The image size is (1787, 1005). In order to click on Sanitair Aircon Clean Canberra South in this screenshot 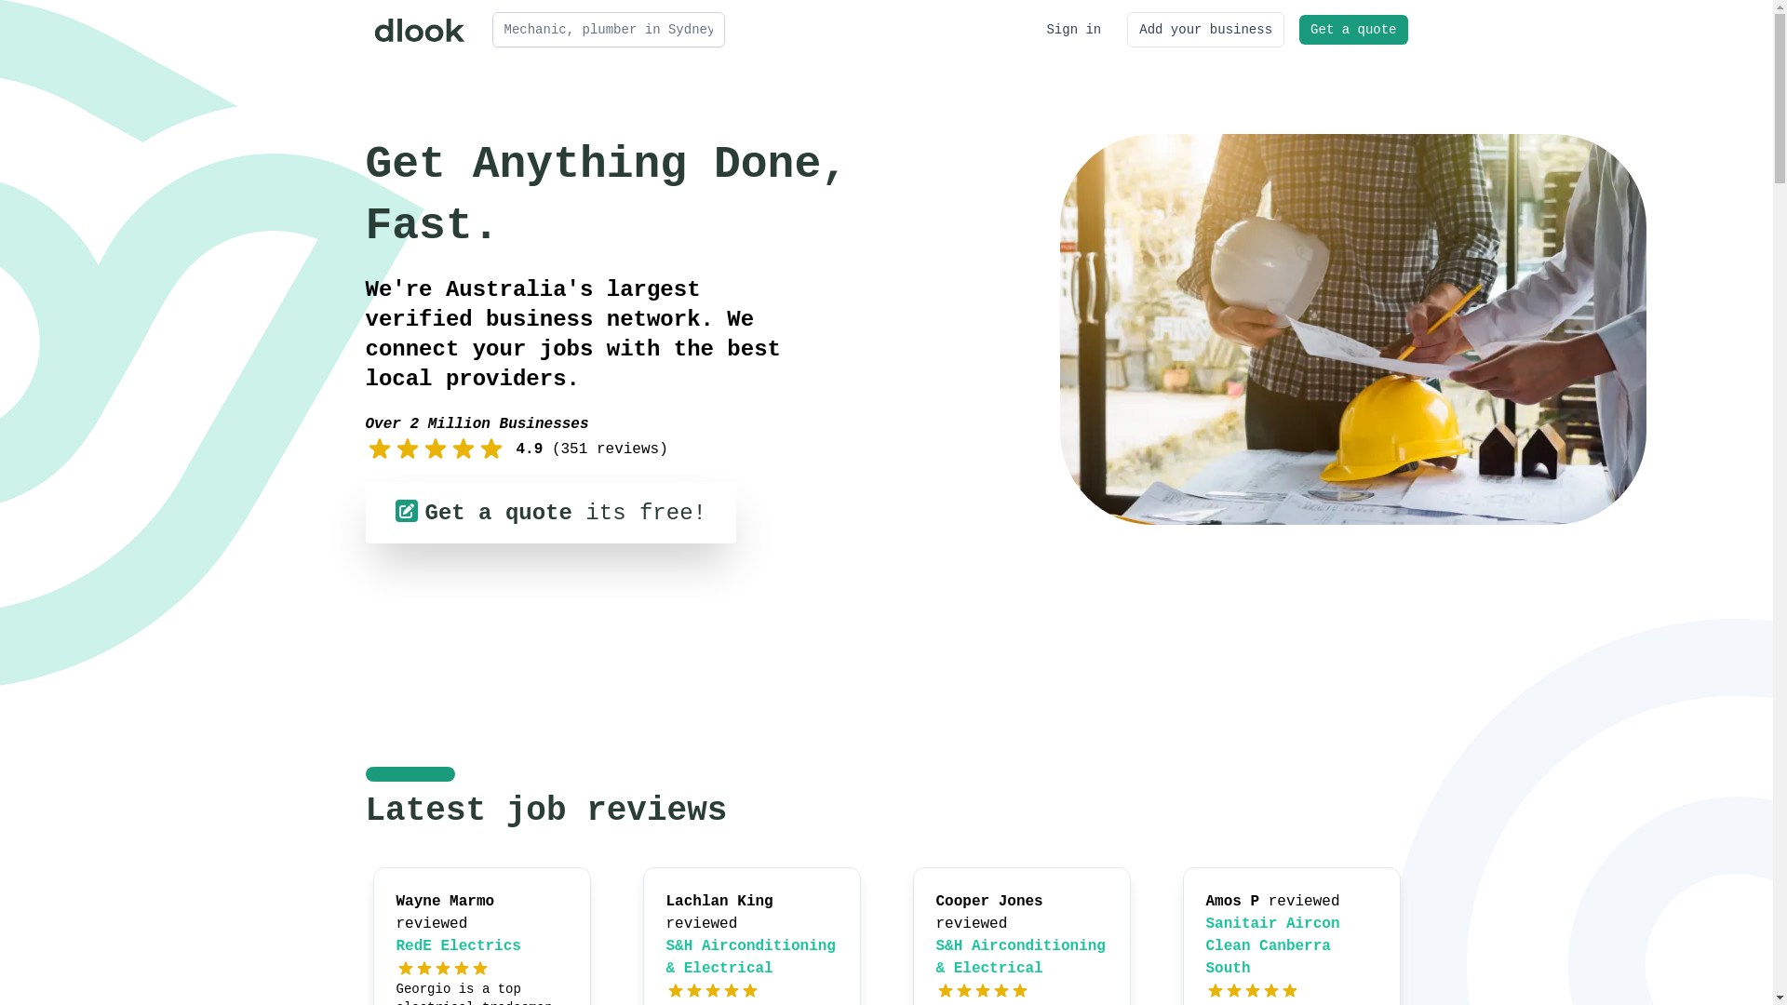, I will do `click(1273, 946)`.